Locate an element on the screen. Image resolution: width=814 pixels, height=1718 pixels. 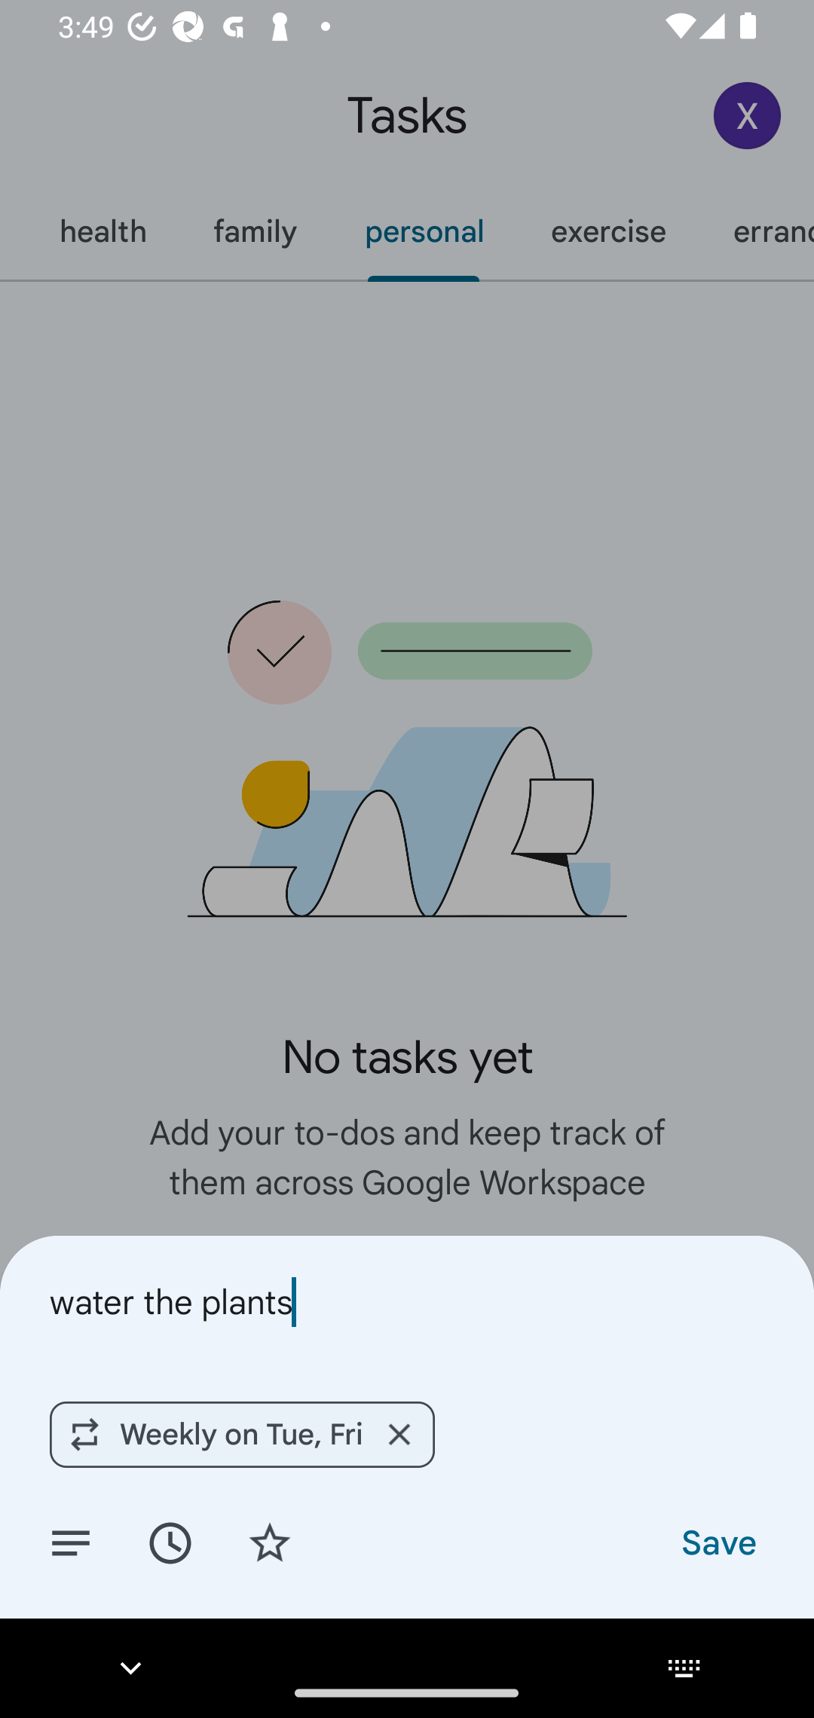
water the plants is located at coordinates (407, 1302).